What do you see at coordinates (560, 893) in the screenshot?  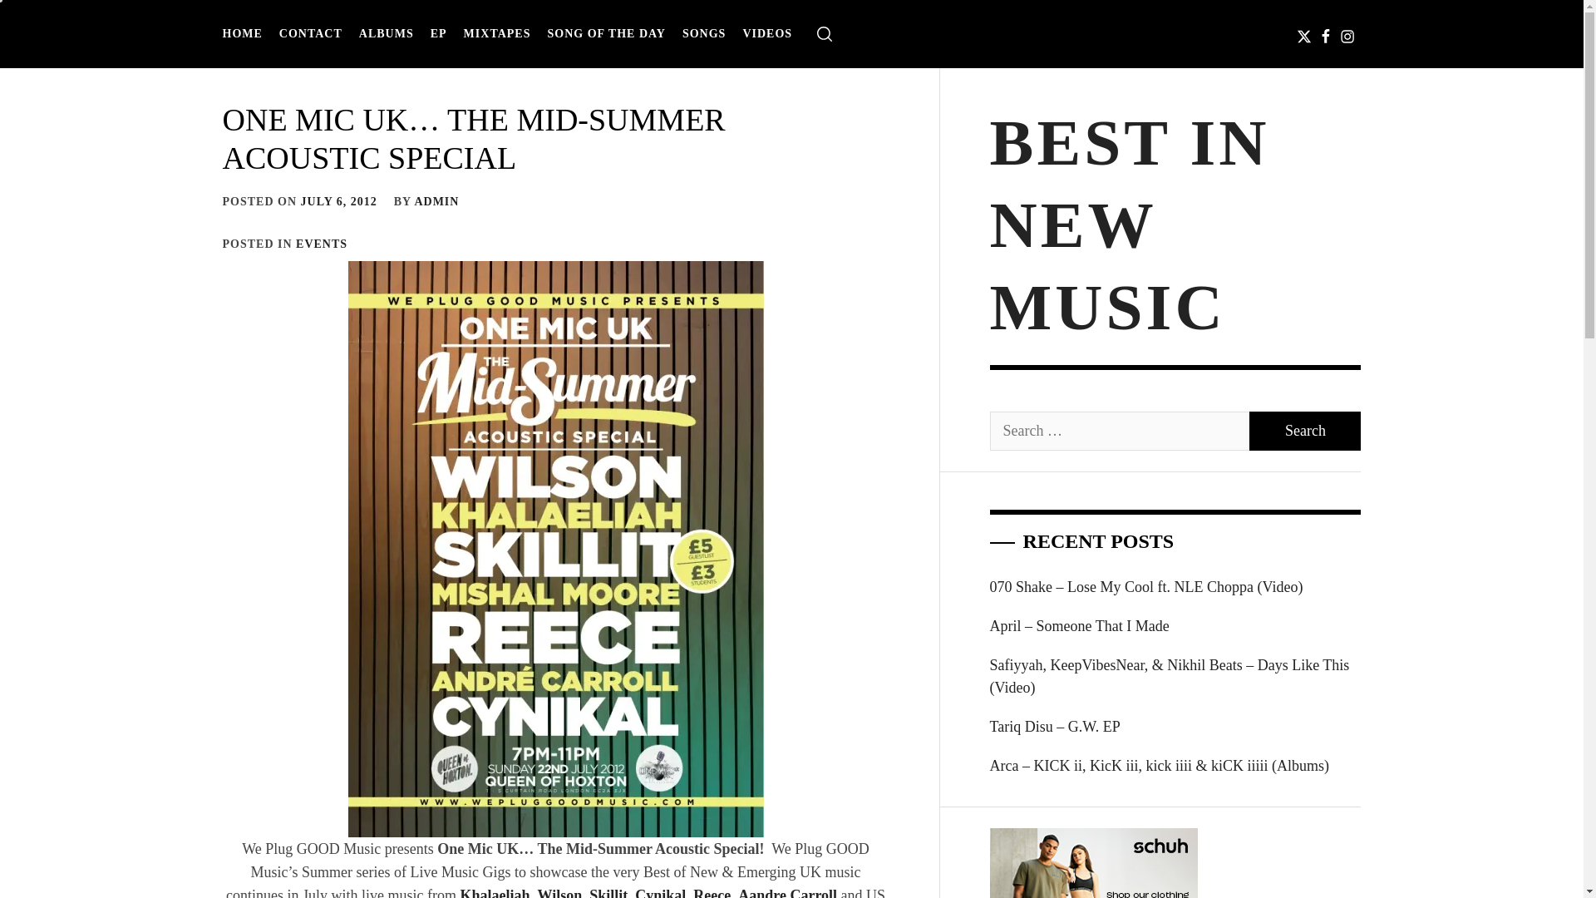 I see `Wilson` at bounding box center [560, 893].